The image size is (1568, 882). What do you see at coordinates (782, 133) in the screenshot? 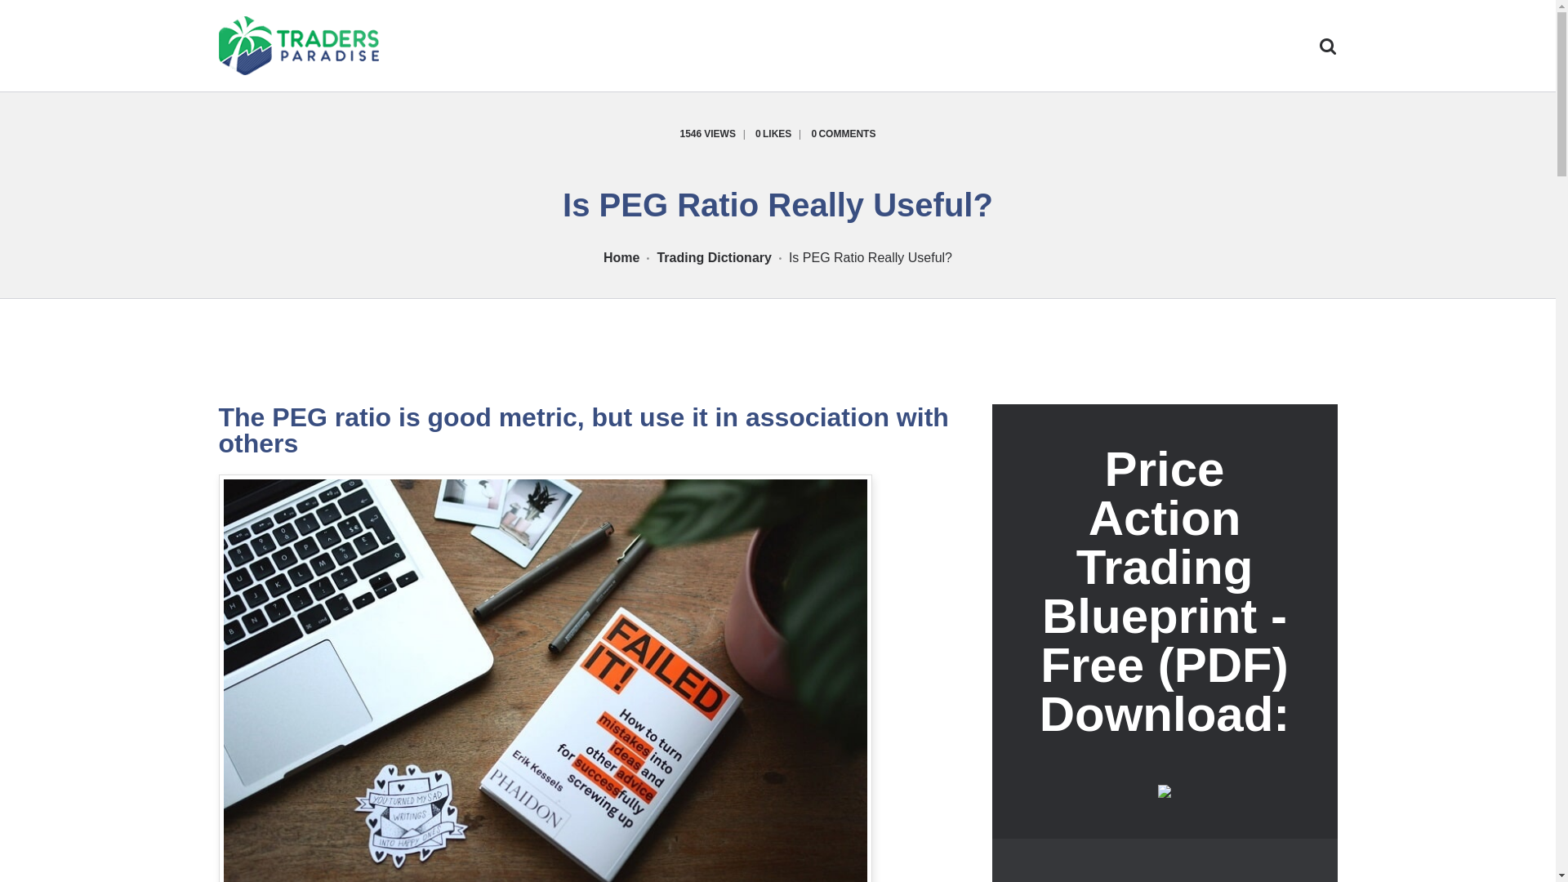
I see `Like` at bounding box center [782, 133].